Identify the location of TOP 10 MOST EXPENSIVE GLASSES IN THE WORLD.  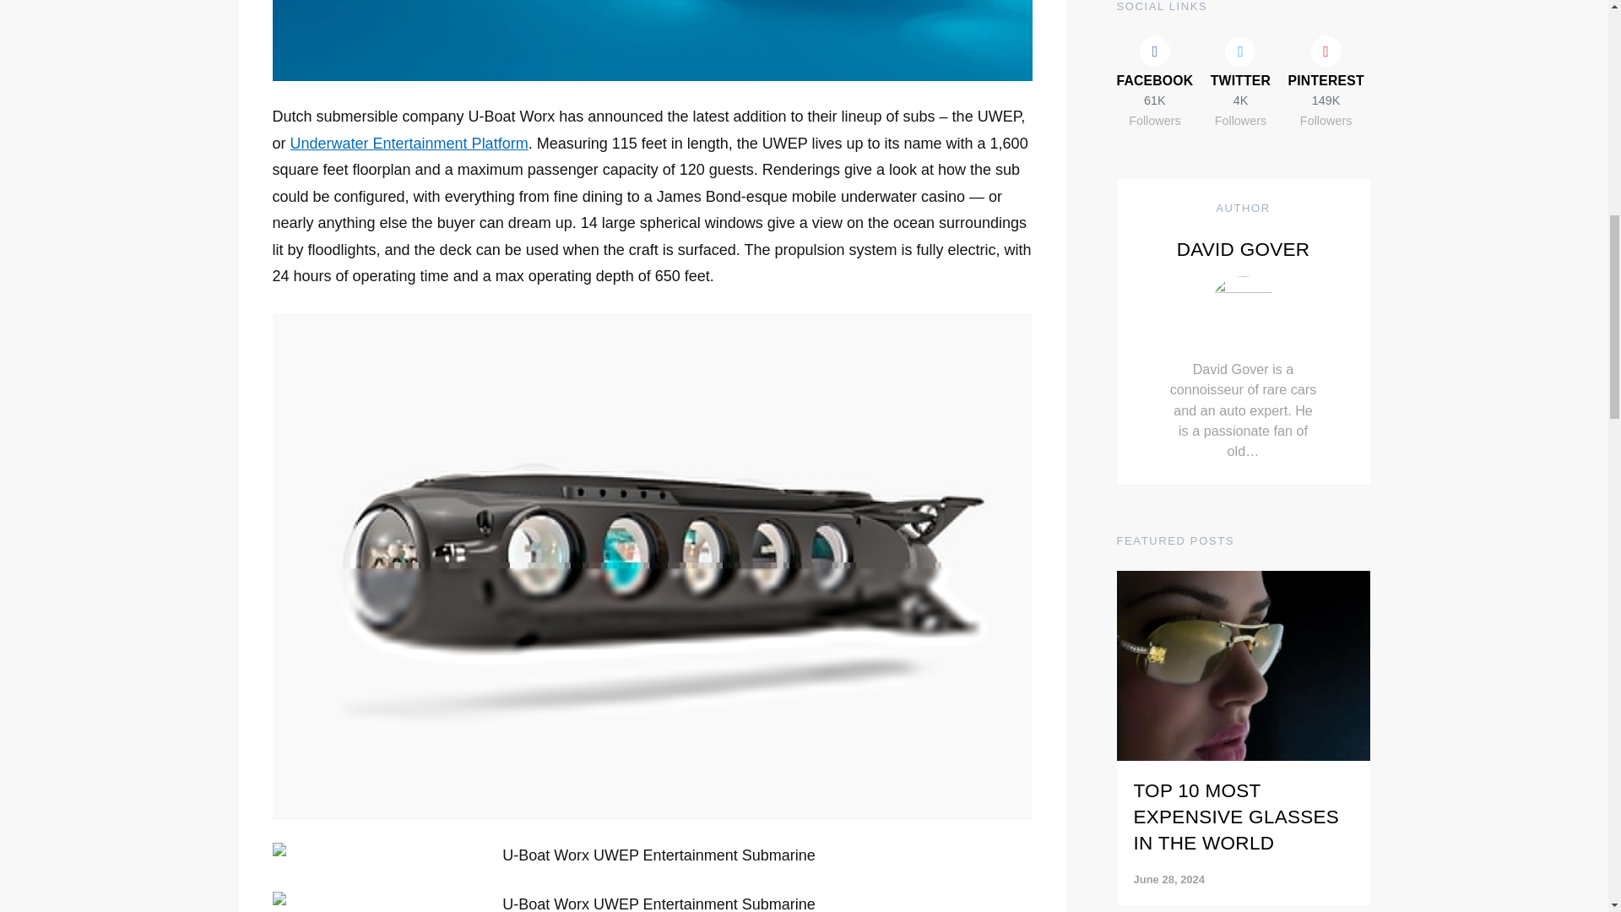
(1236, 123).